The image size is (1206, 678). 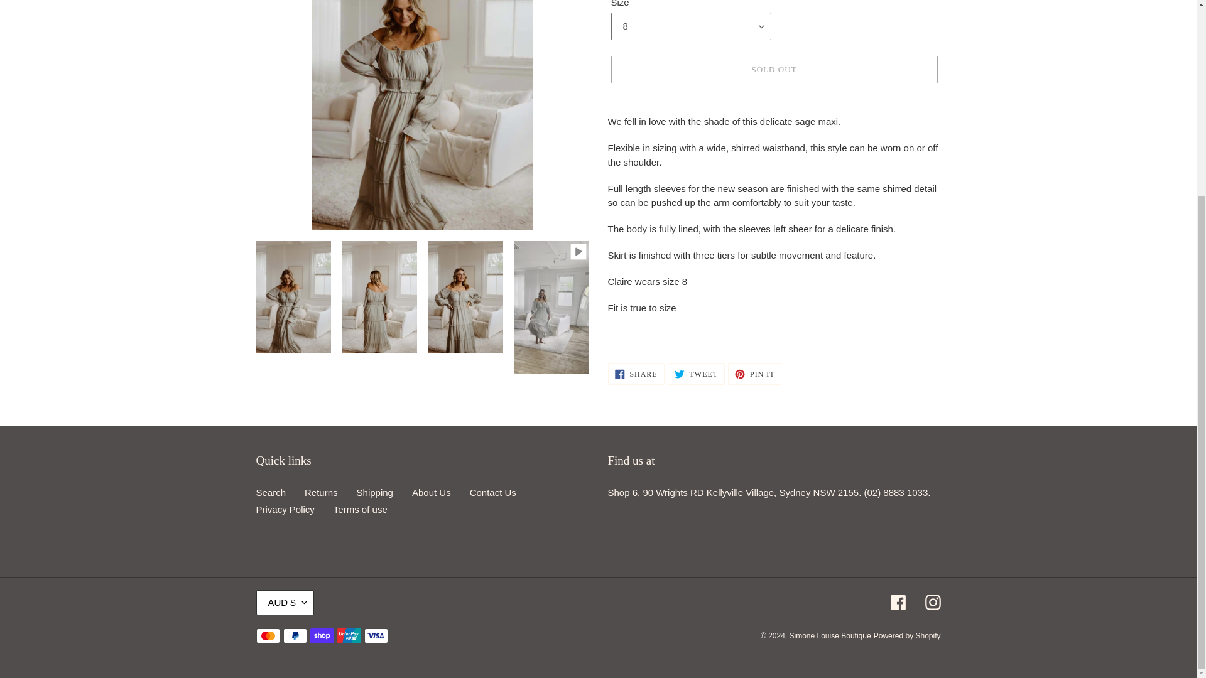 What do you see at coordinates (374, 492) in the screenshot?
I see `Returns` at bounding box center [374, 492].